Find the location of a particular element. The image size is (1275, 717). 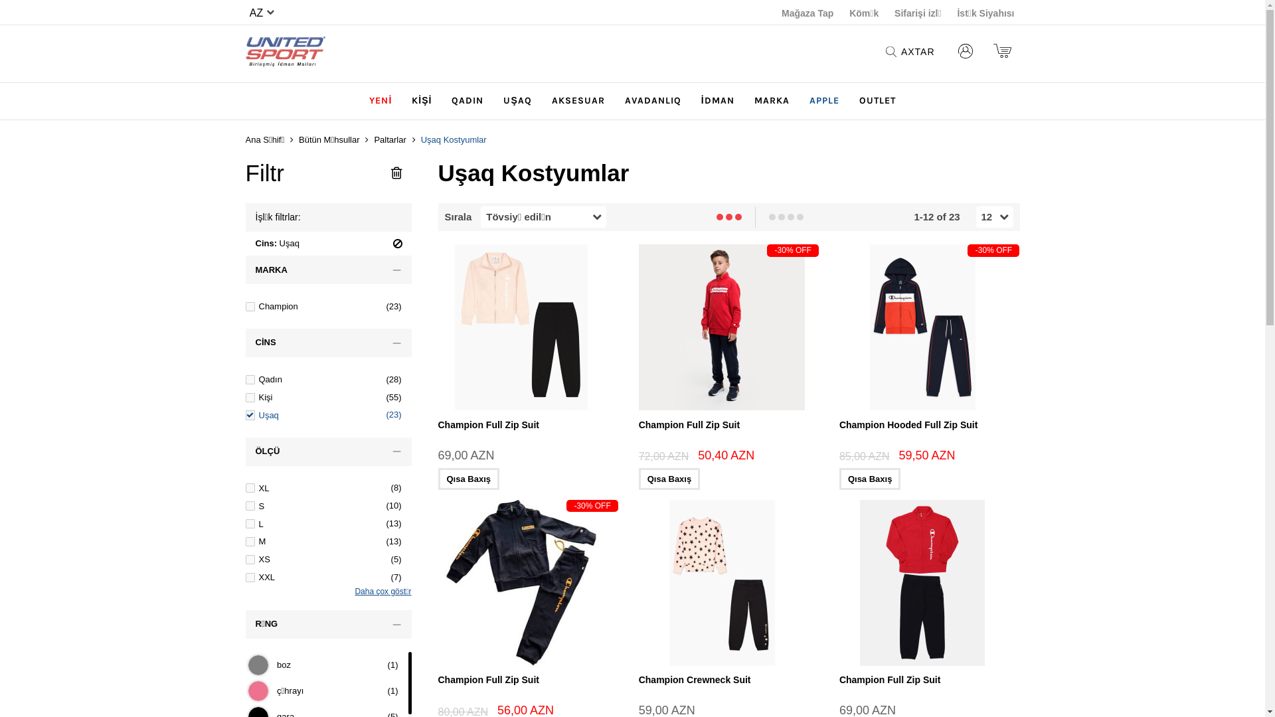

XXL
(7) is located at coordinates (329, 577).